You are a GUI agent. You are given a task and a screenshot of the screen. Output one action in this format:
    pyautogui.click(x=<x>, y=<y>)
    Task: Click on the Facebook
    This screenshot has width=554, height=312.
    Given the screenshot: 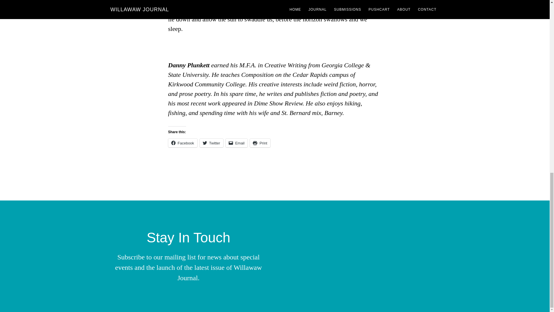 What is the action you would take?
    pyautogui.click(x=182, y=143)
    